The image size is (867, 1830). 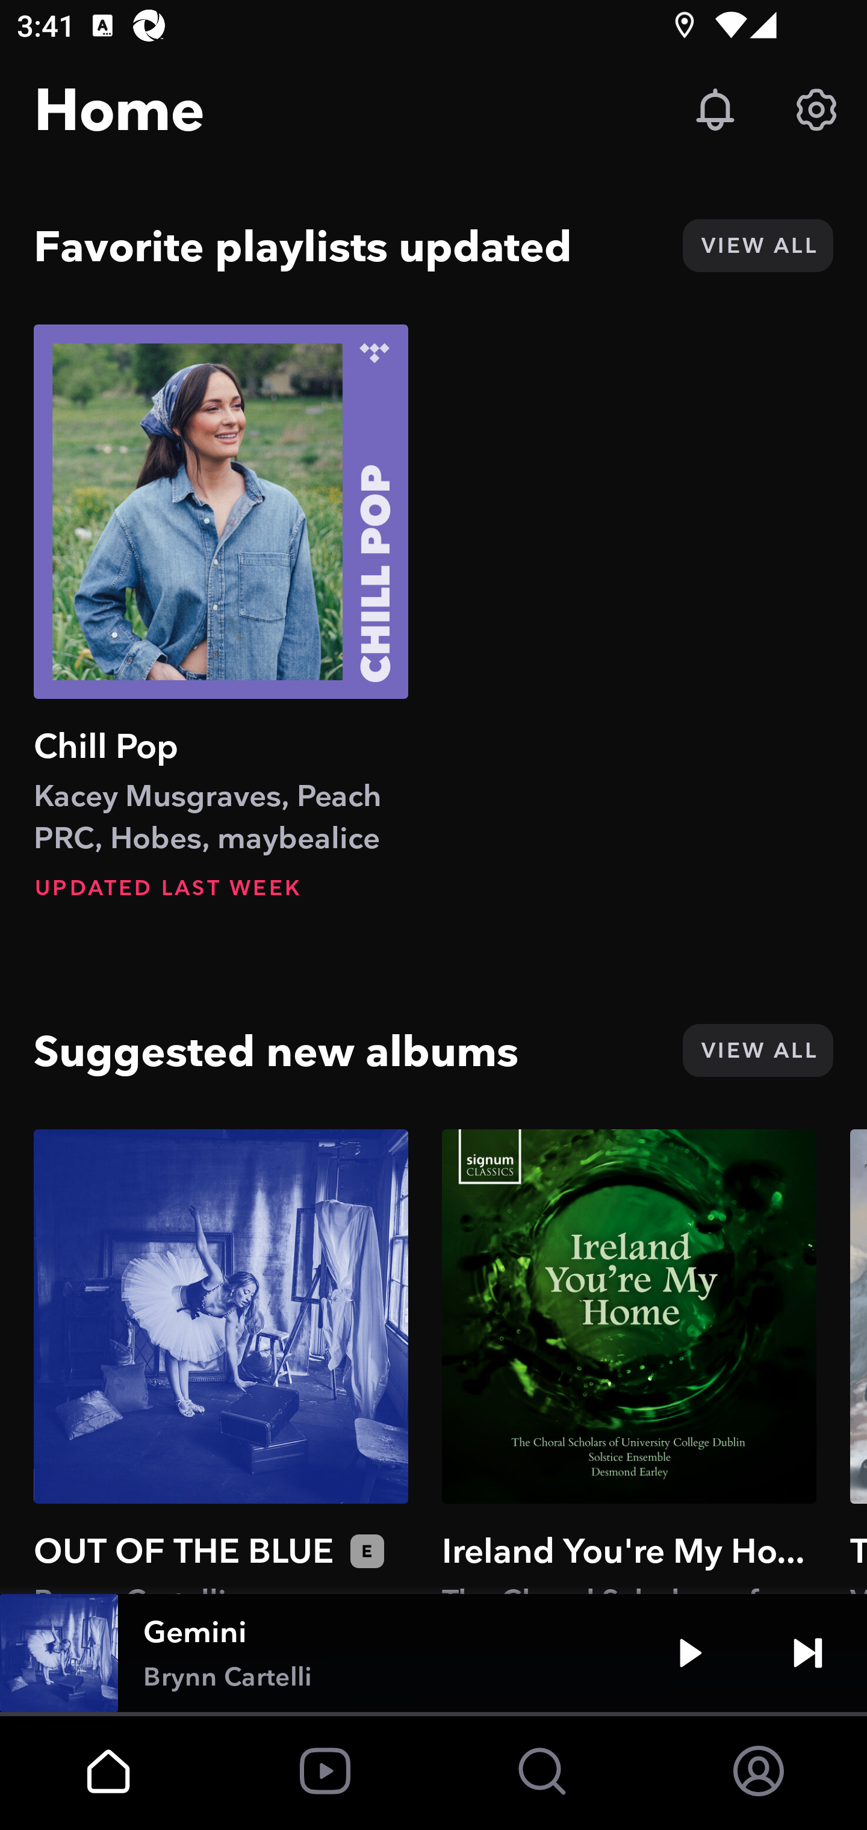 What do you see at coordinates (816, 110) in the screenshot?
I see `Settings` at bounding box center [816, 110].